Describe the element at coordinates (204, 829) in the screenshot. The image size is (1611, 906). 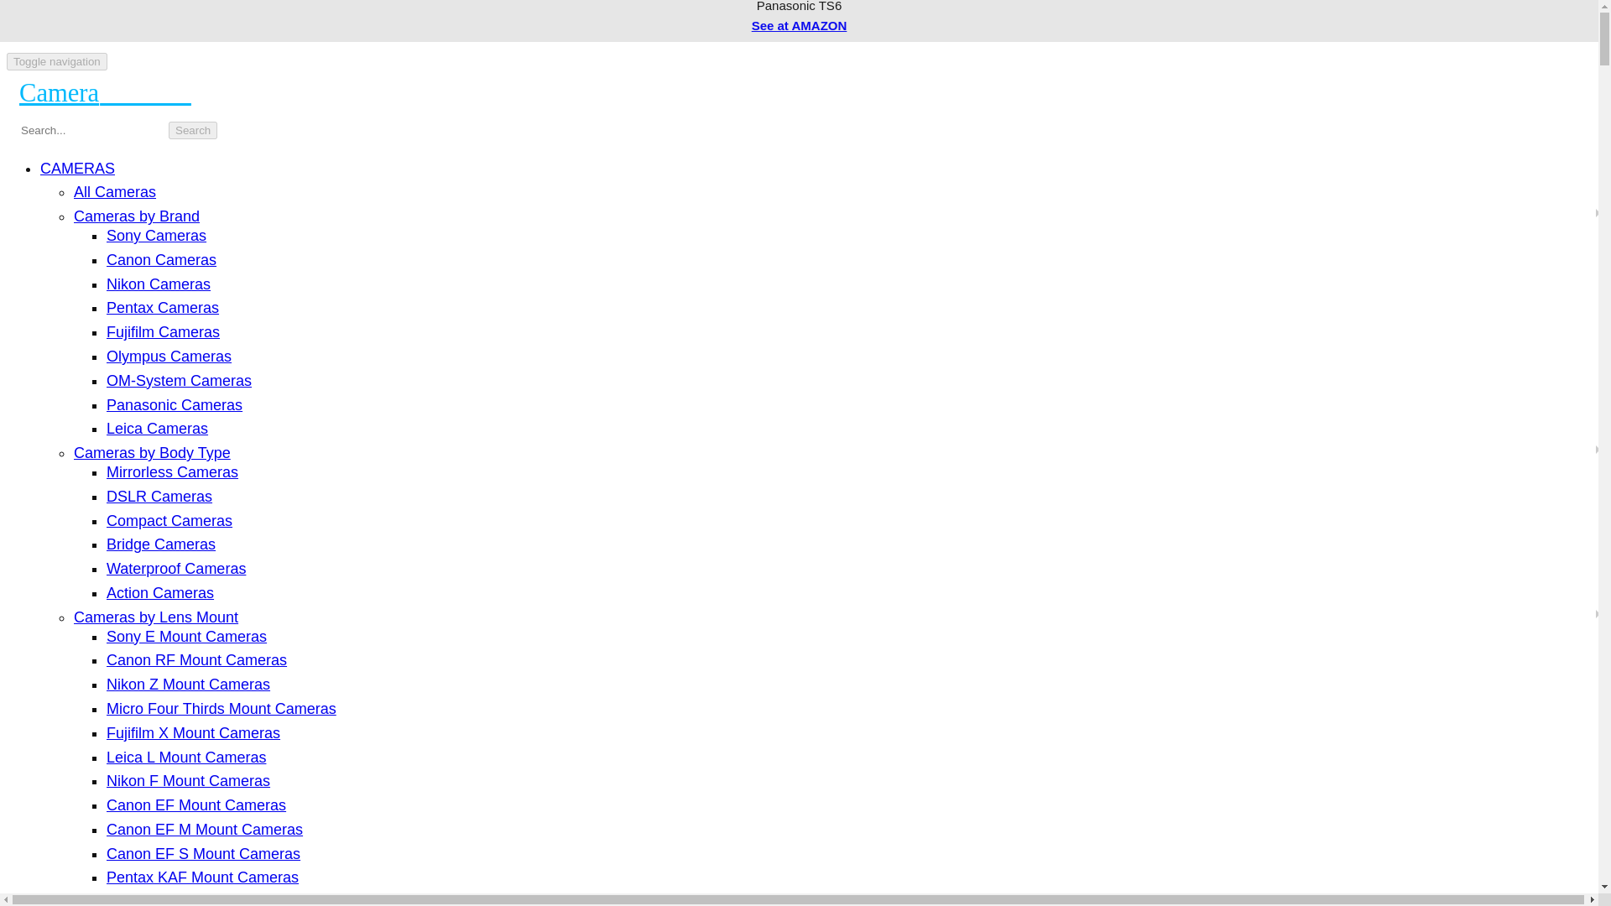
I see `Canon EF M Mount Cameras` at that location.